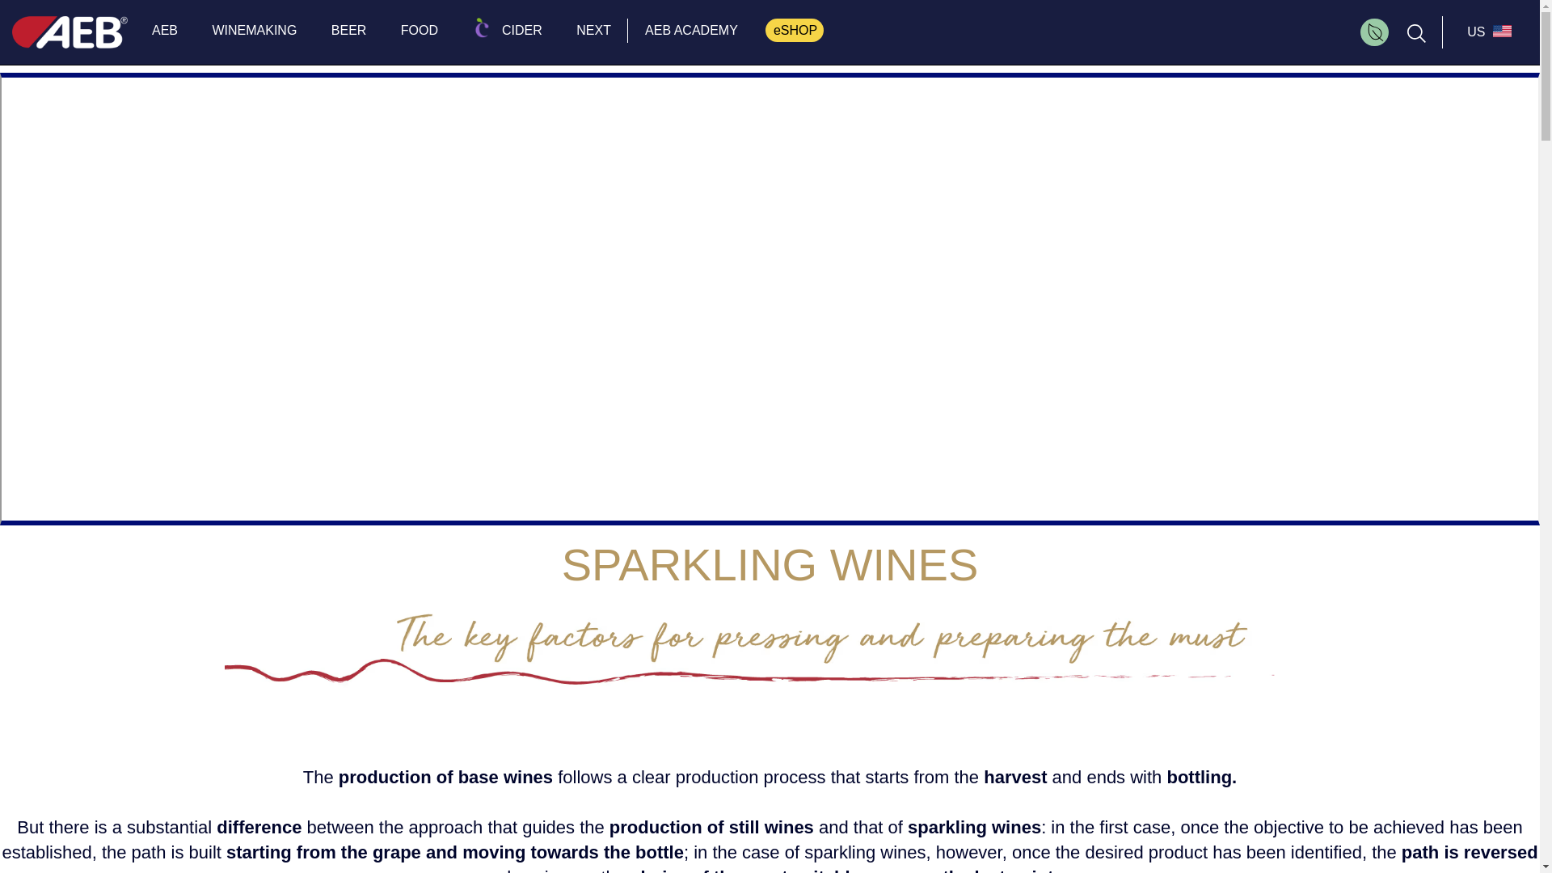  Describe the element at coordinates (166, 29) in the screenshot. I see `AEB` at that location.